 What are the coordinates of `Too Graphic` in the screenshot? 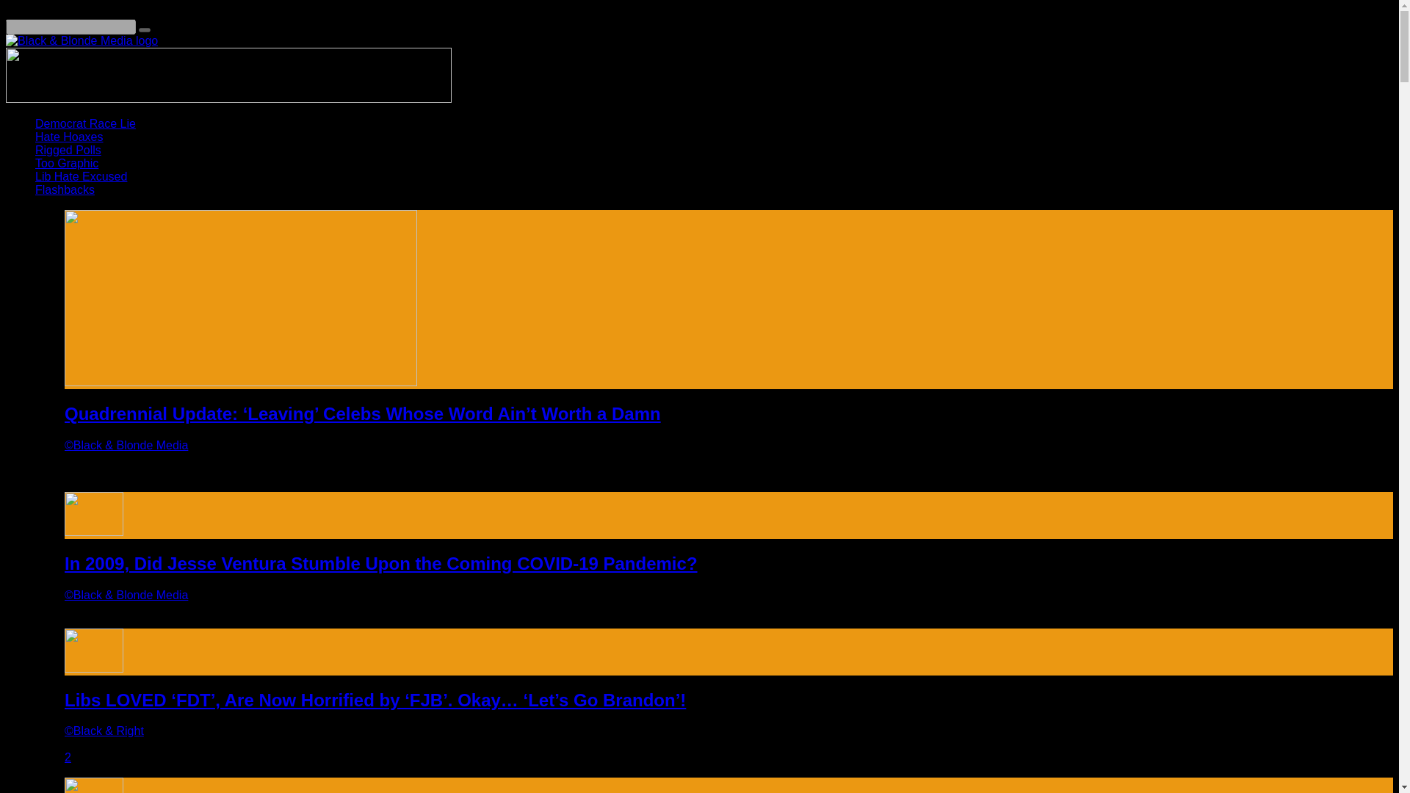 It's located at (67, 163).